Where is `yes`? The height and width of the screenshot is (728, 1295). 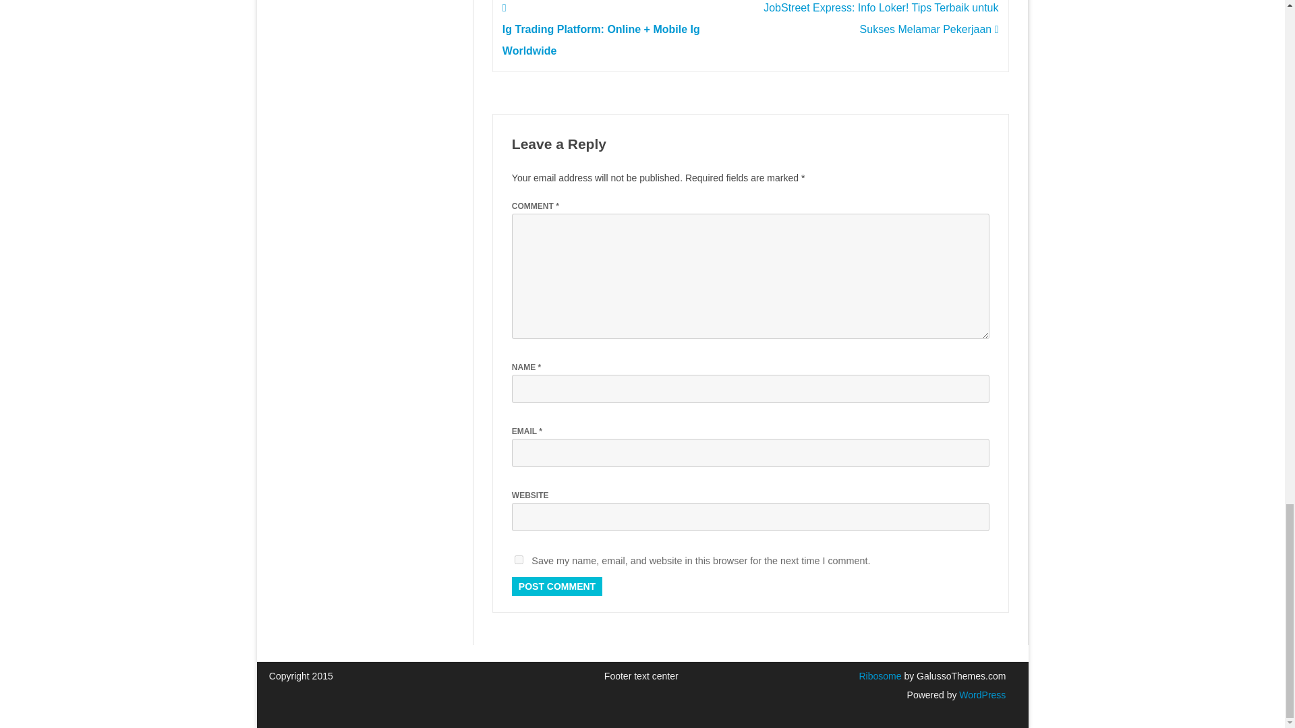 yes is located at coordinates (518, 559).